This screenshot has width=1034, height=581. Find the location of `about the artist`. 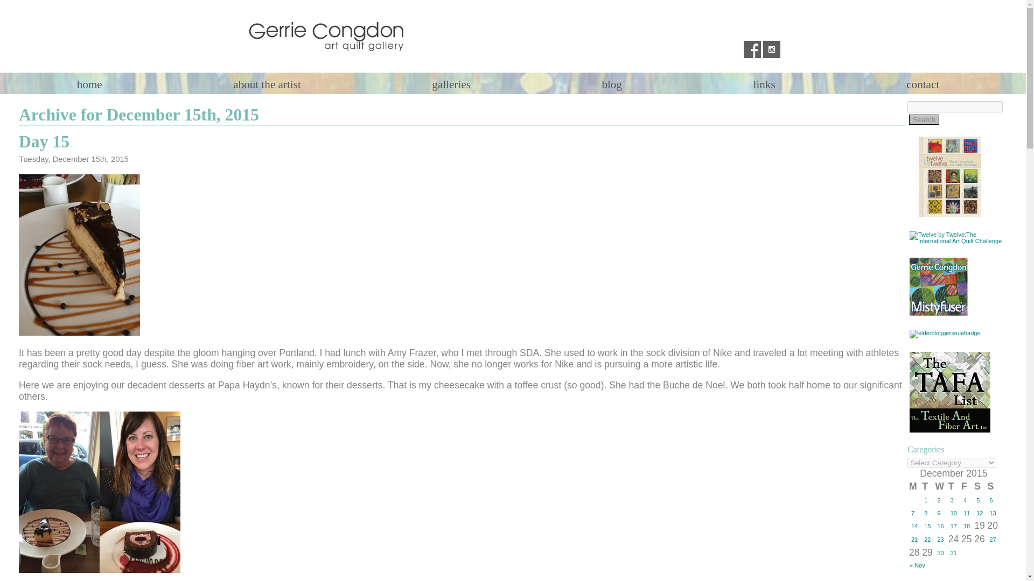

about the artist is located at coordinates (267, 84).